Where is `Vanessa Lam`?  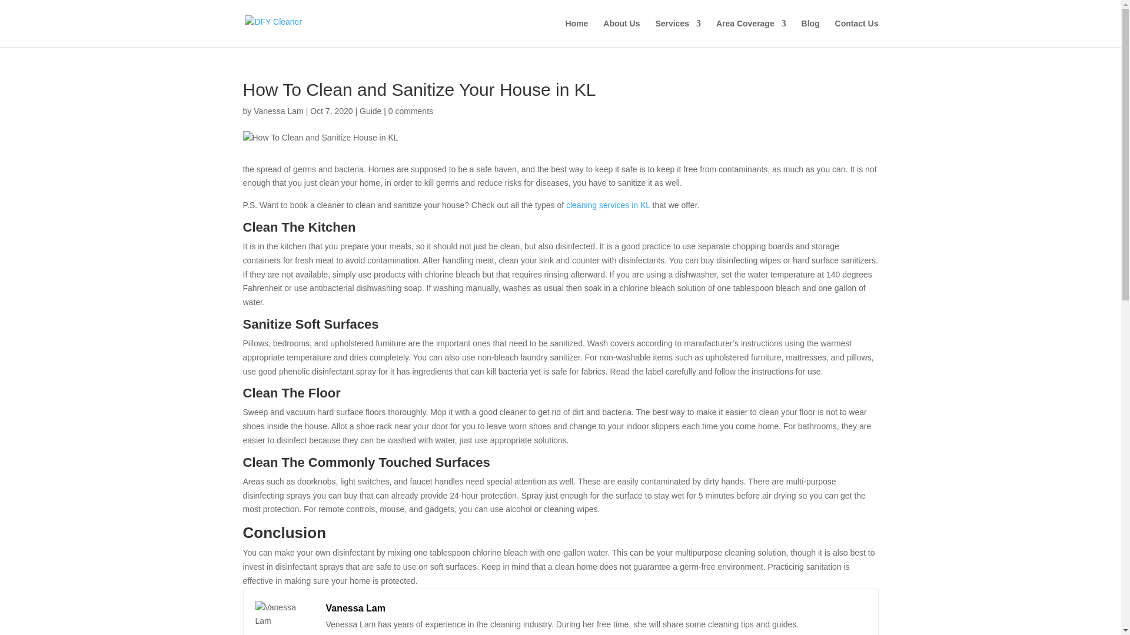
Vanessa Lam is located at coordinates (355, 608).